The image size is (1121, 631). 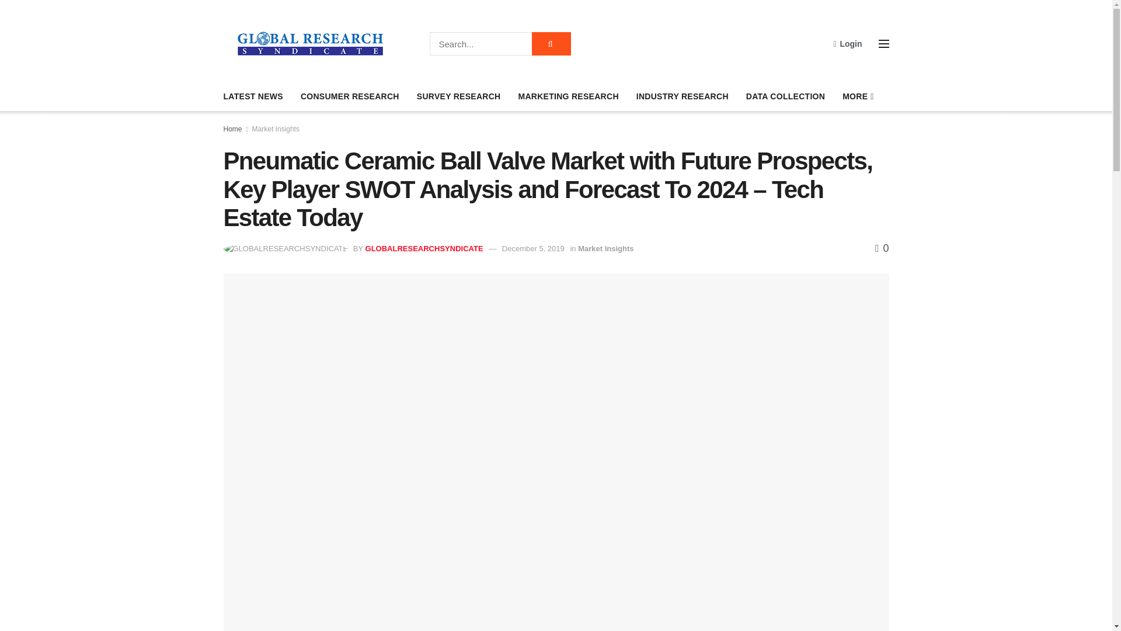 I want to click on Market Insights, so click(x=276, y=129).